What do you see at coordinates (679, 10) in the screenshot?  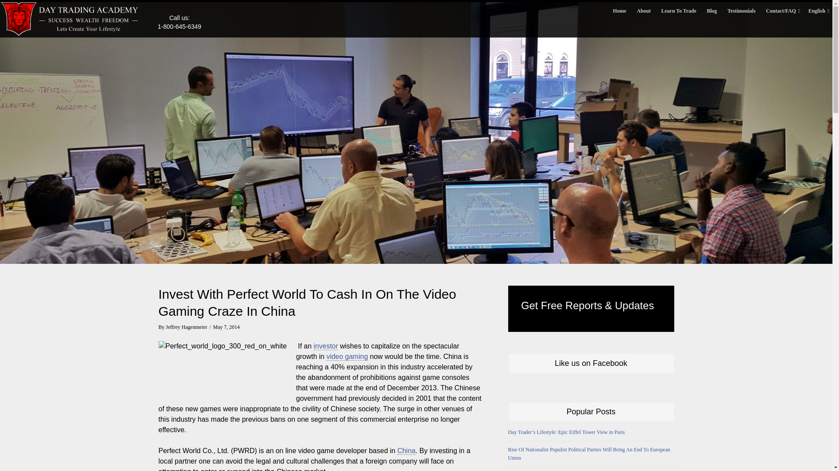 I see `Learn To Trade` at bounding box center [679, 10].